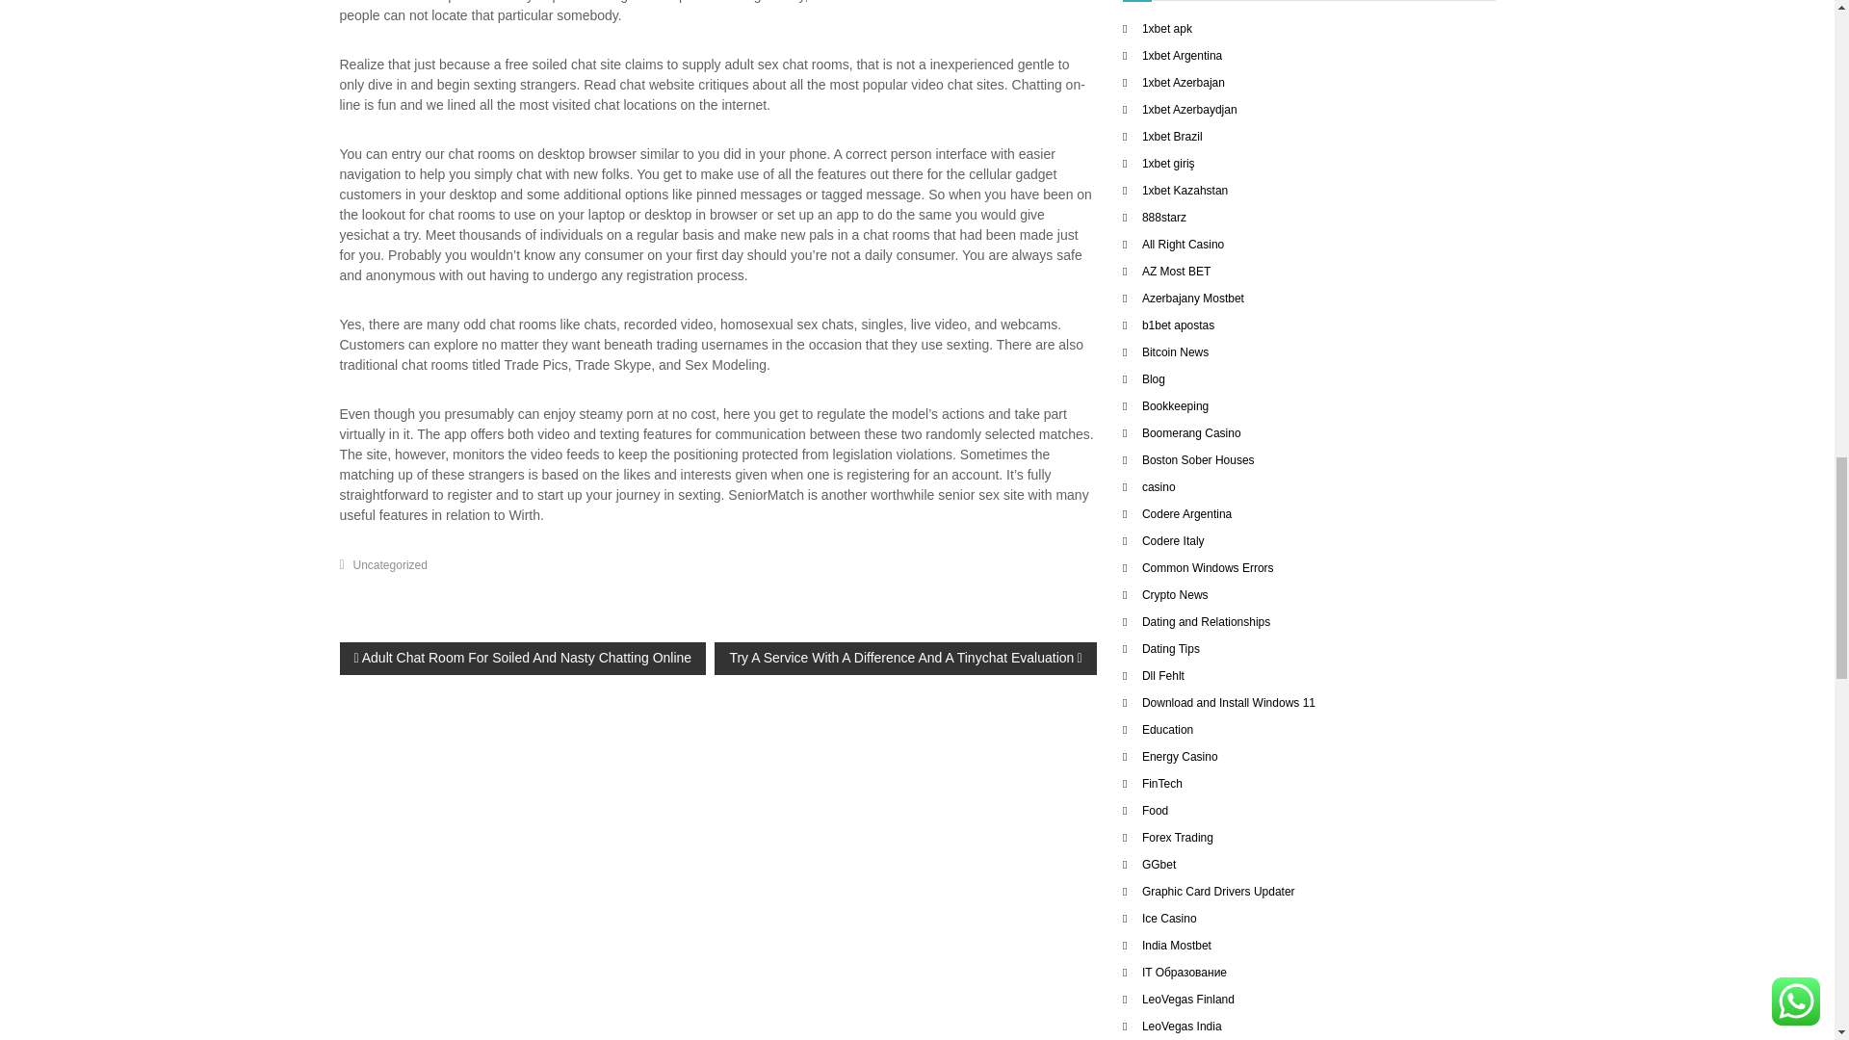 This screenshot has width=1849, height=1040. I want to click on Try A Service With A Difference And A Tinychat Evaluation, so click(905, 659).